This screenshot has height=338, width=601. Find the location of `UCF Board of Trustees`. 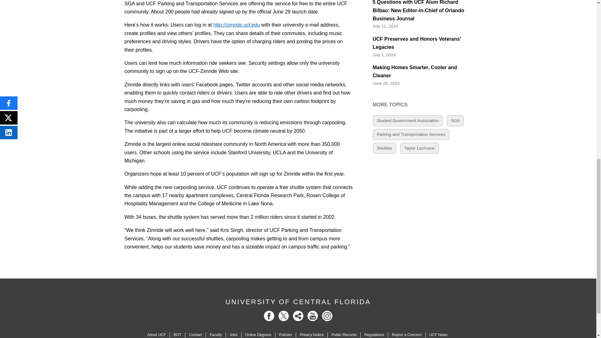

UCF Board of Trustees is located at coordinates (177, 335).